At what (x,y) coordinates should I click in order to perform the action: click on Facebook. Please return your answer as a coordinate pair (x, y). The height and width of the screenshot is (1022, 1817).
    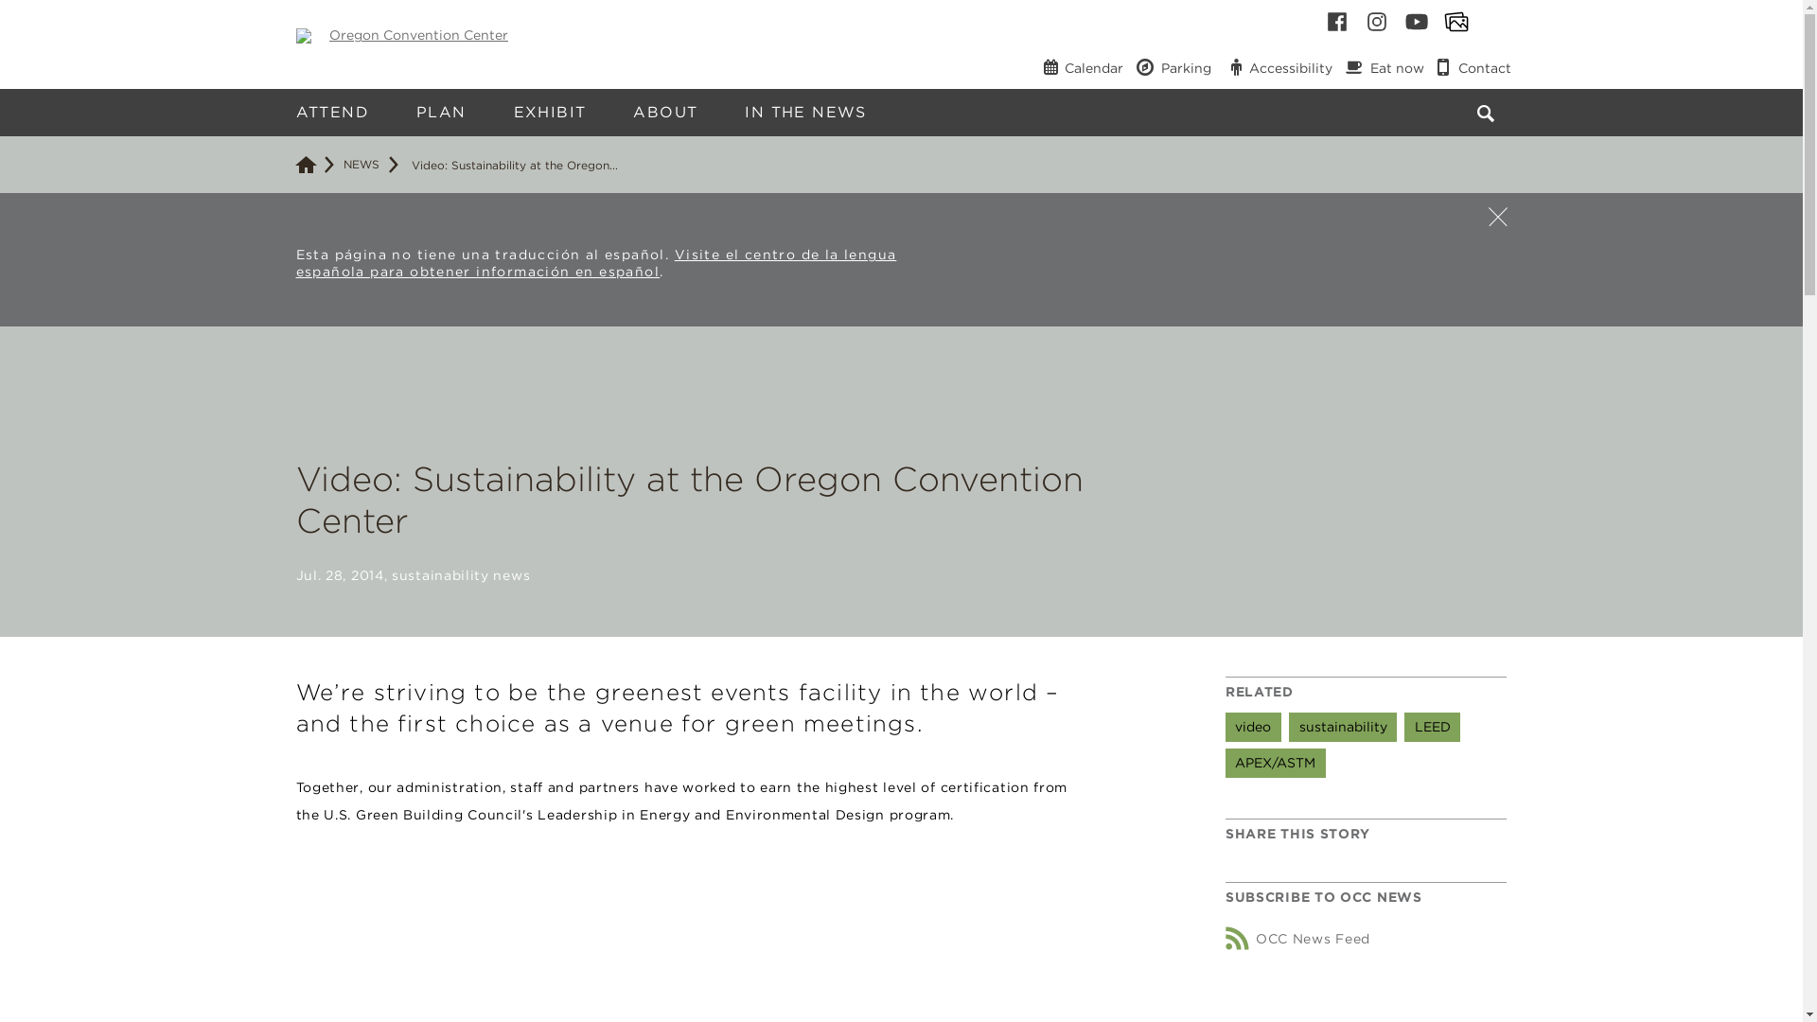
    Looking at the image, I should click on (1337, 22).